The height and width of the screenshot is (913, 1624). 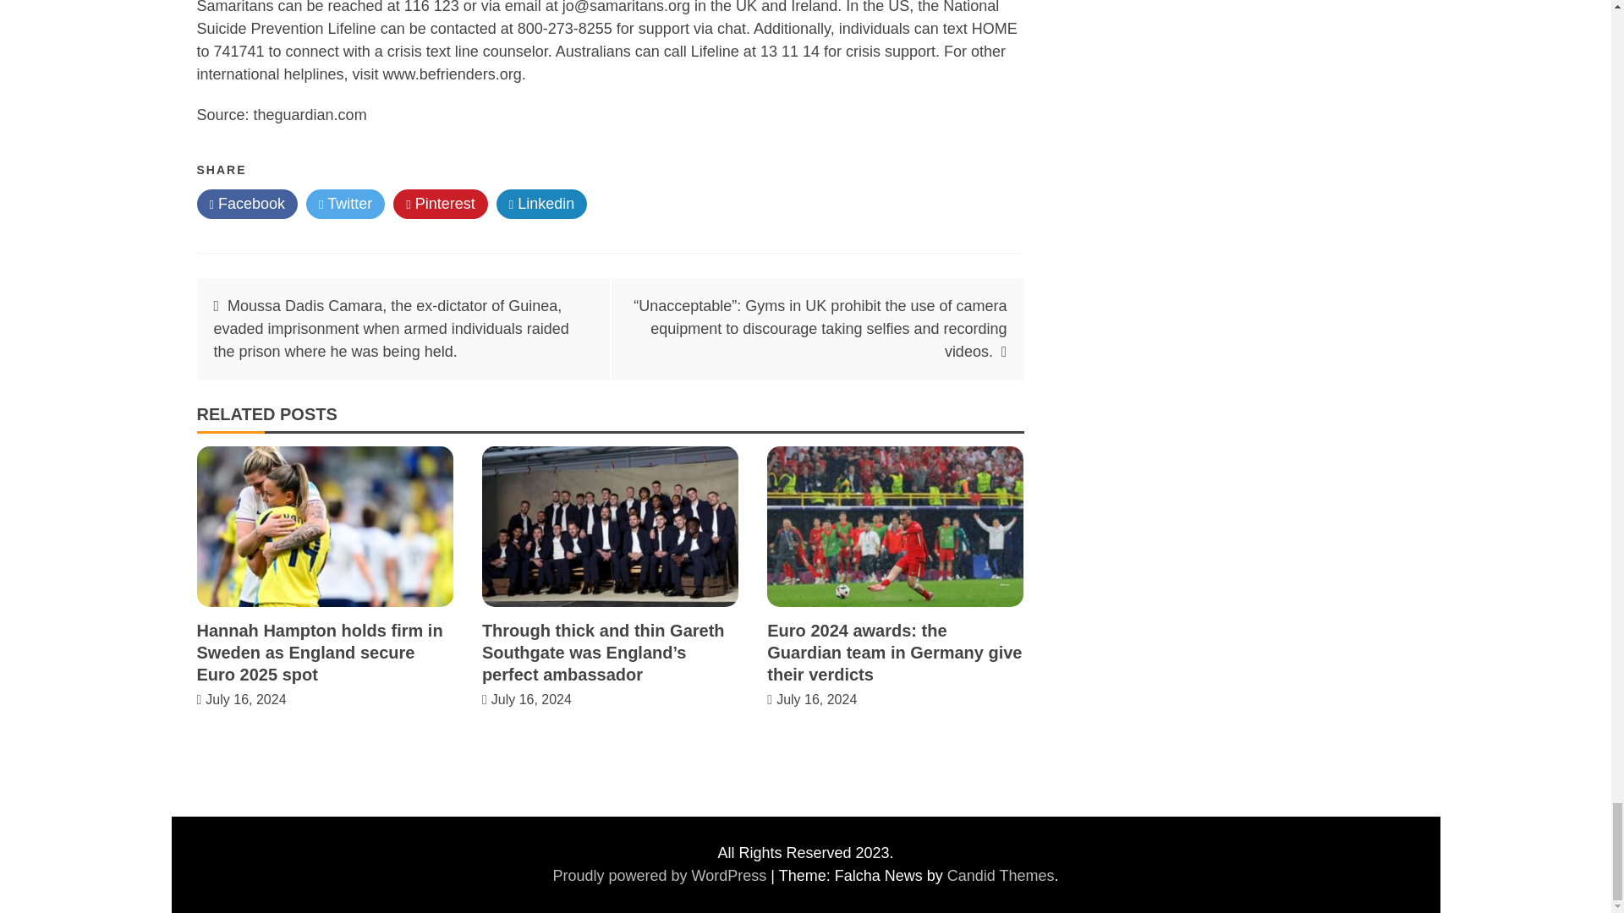 What do you see at coordinates (247, 204) in the screenshot?
I see `Facebook` at bounding box center [247, 204].